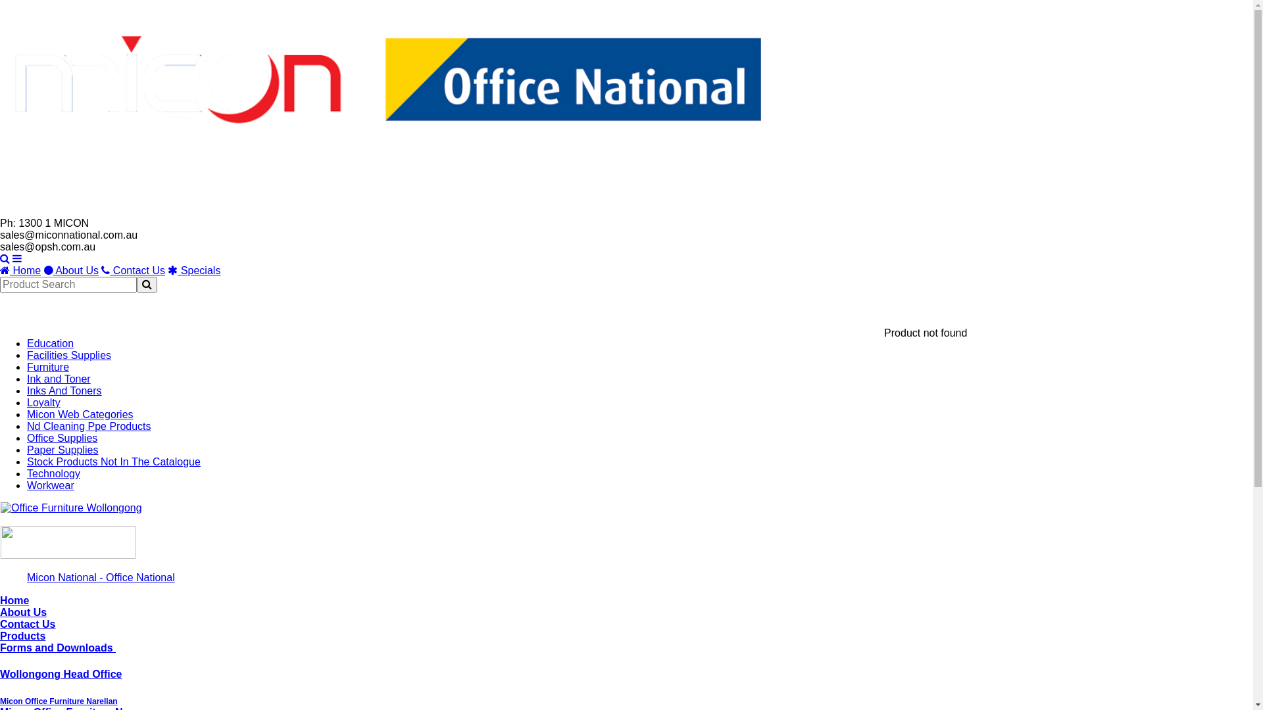 This screenshot has height=710, width=1263. I want to click on Paper Supplies, so click(151, 302).